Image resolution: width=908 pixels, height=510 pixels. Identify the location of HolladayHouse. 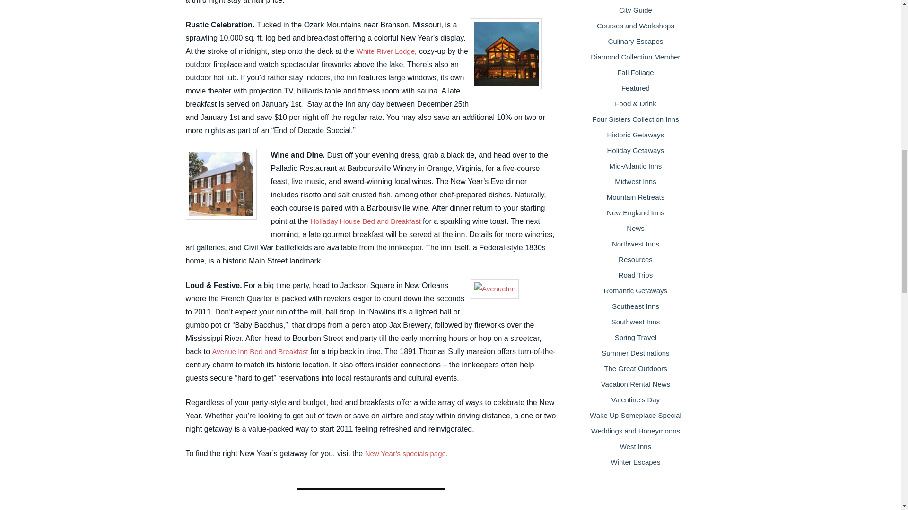
(220, 184).